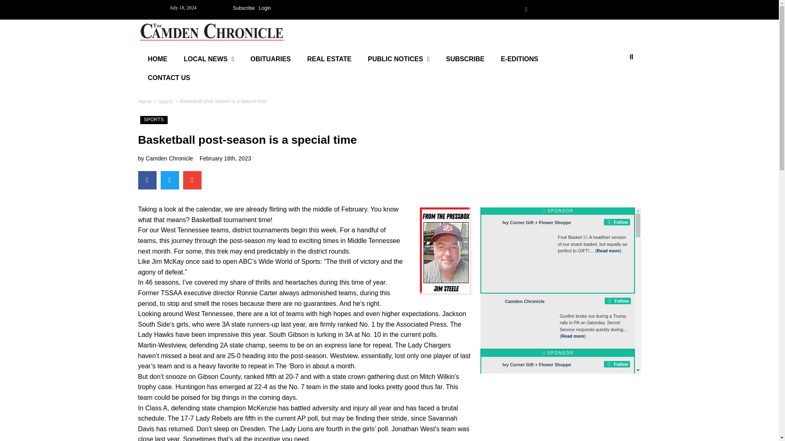 The image size is (785, 441). Describe the element at coordinates (145, 101) in the screenshot. I see `Home` at that location.